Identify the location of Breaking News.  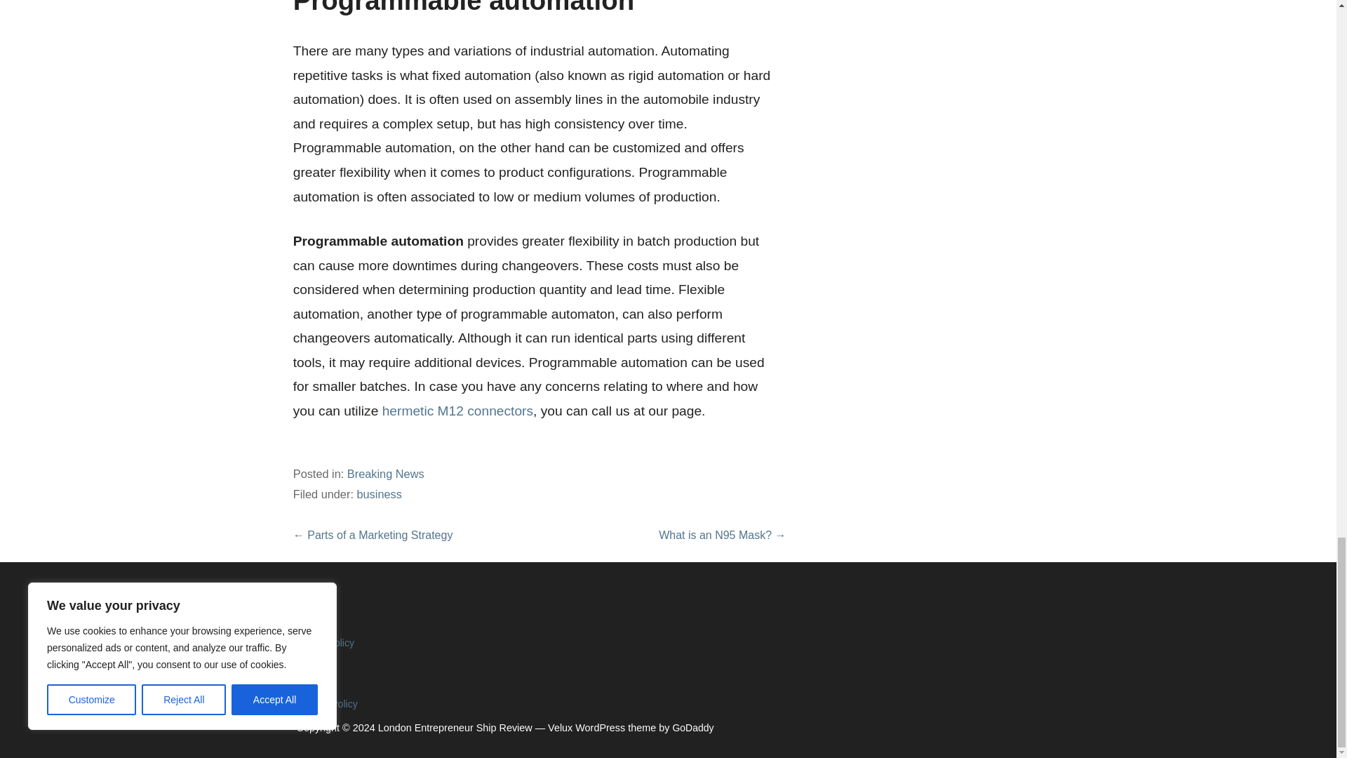
(386, 473).